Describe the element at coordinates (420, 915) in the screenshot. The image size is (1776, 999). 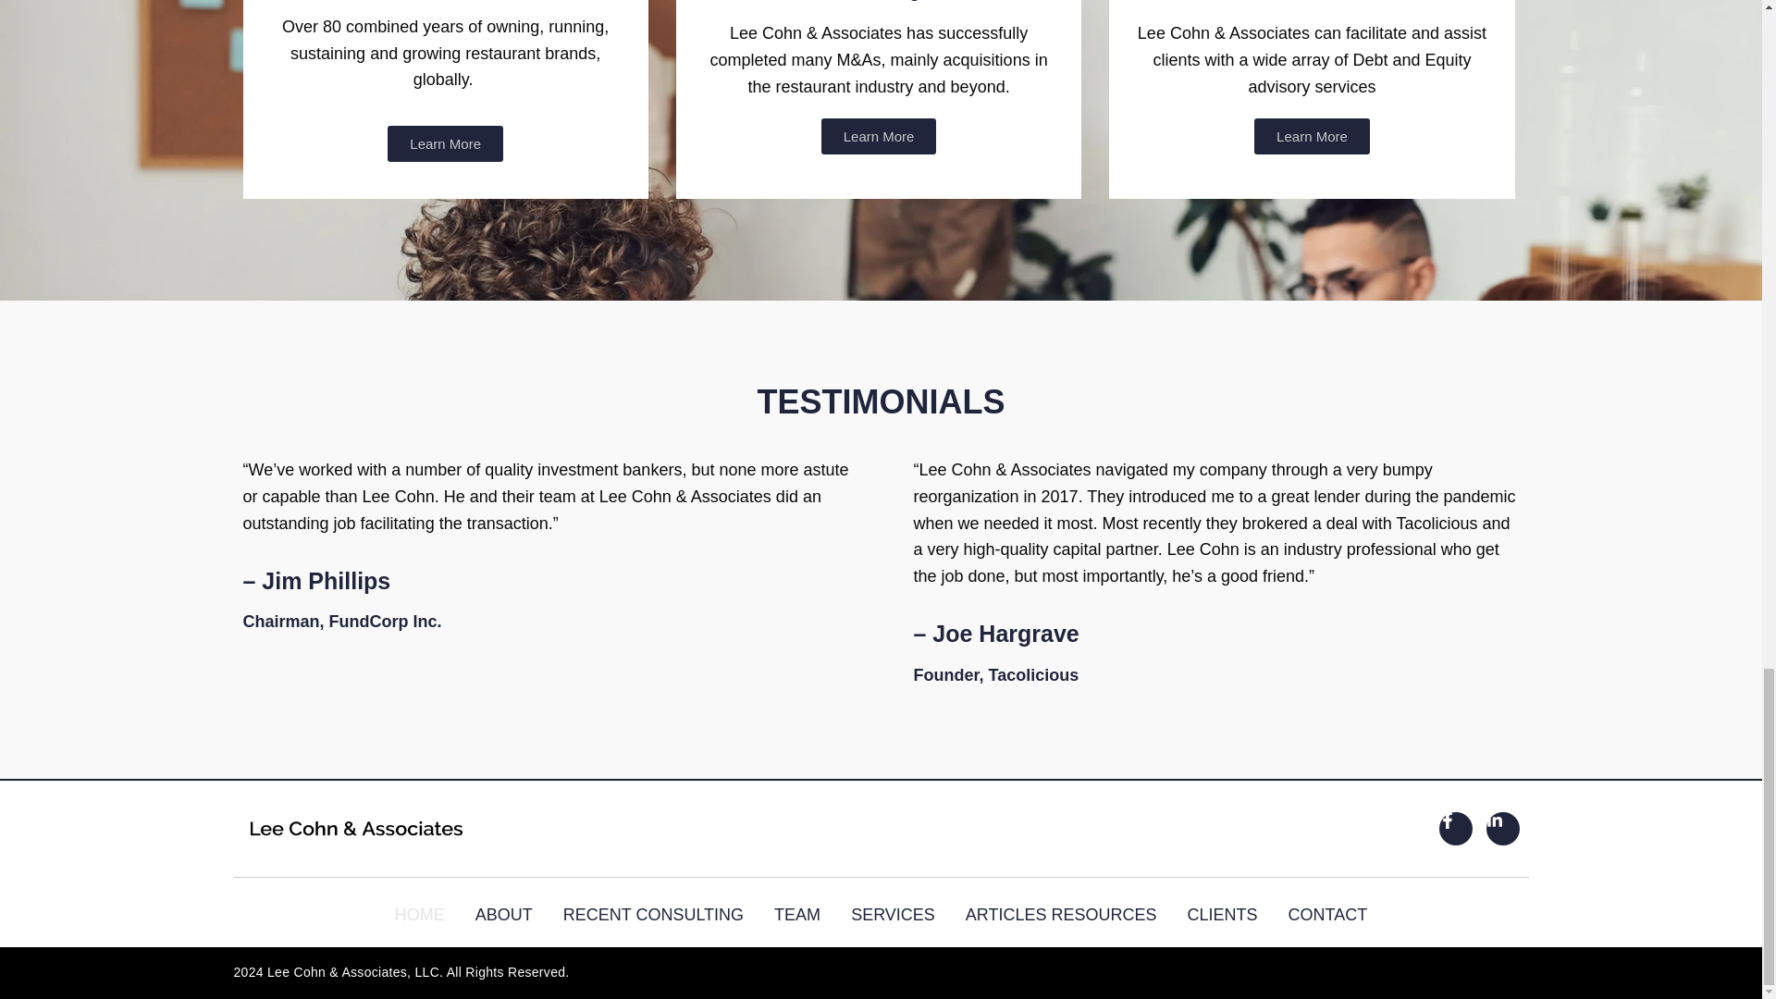
I see `HOME` at that location.